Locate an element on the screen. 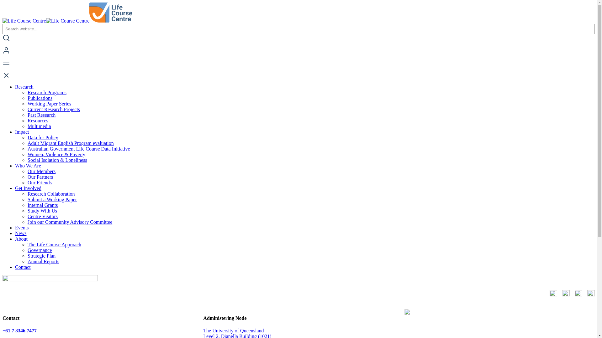 The width and height of the screenshot is (602, 338). +61 7 3346 7477 is located at coordinates (19, 330).